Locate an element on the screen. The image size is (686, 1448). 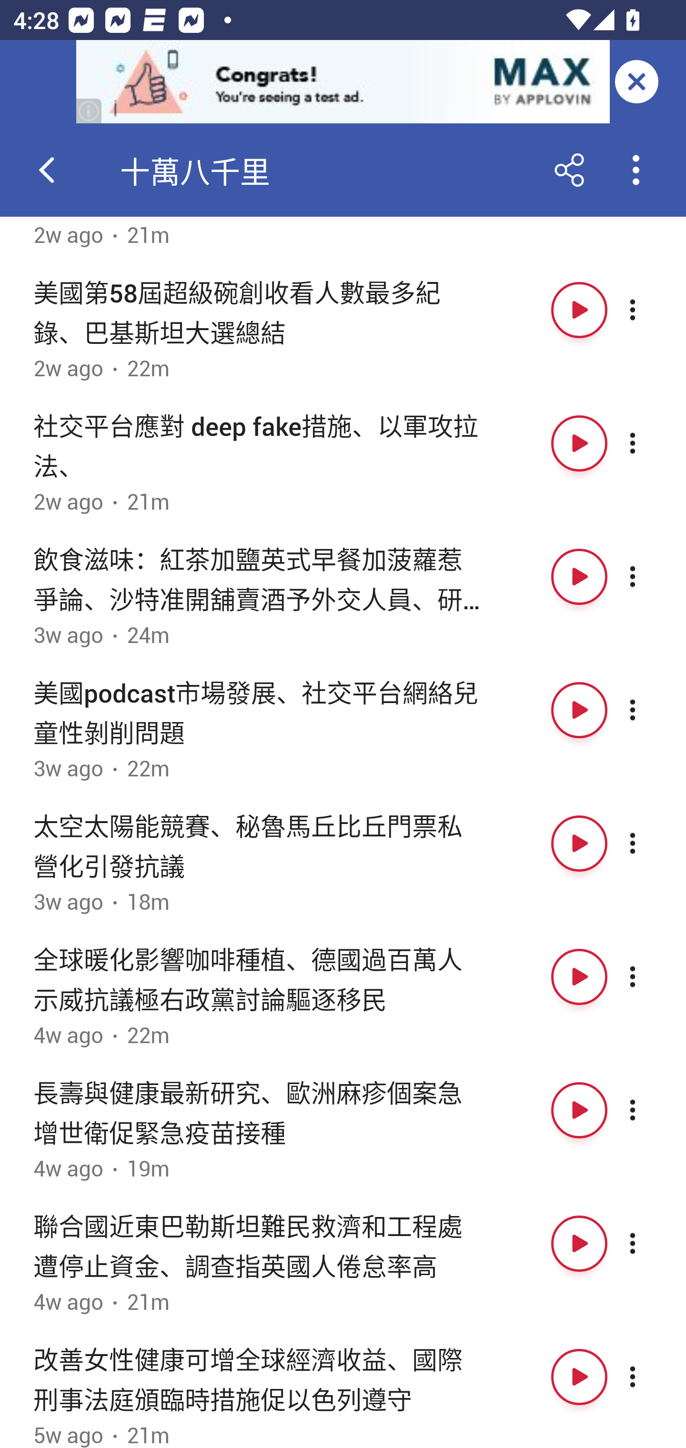
Play button is located at coordinates (579, 576).